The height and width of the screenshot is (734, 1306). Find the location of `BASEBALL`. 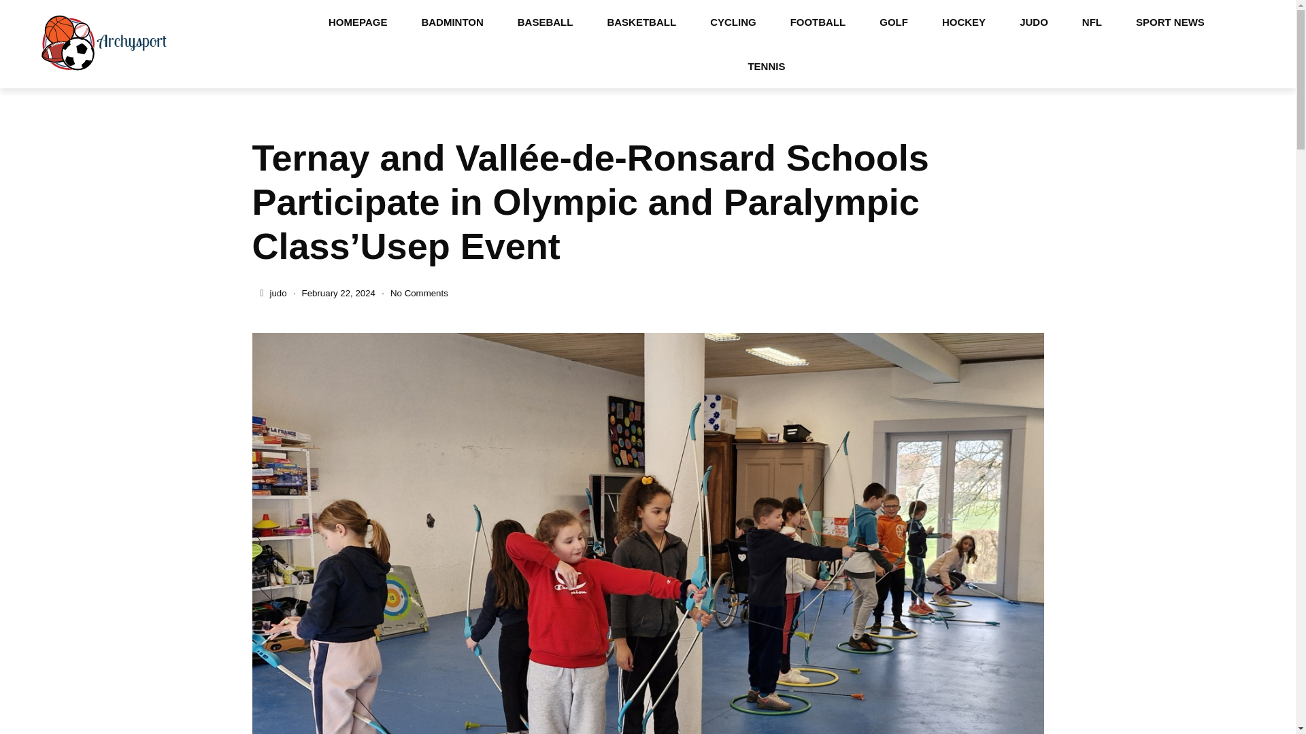

BASEBALL is located at coordinates (545, 22).